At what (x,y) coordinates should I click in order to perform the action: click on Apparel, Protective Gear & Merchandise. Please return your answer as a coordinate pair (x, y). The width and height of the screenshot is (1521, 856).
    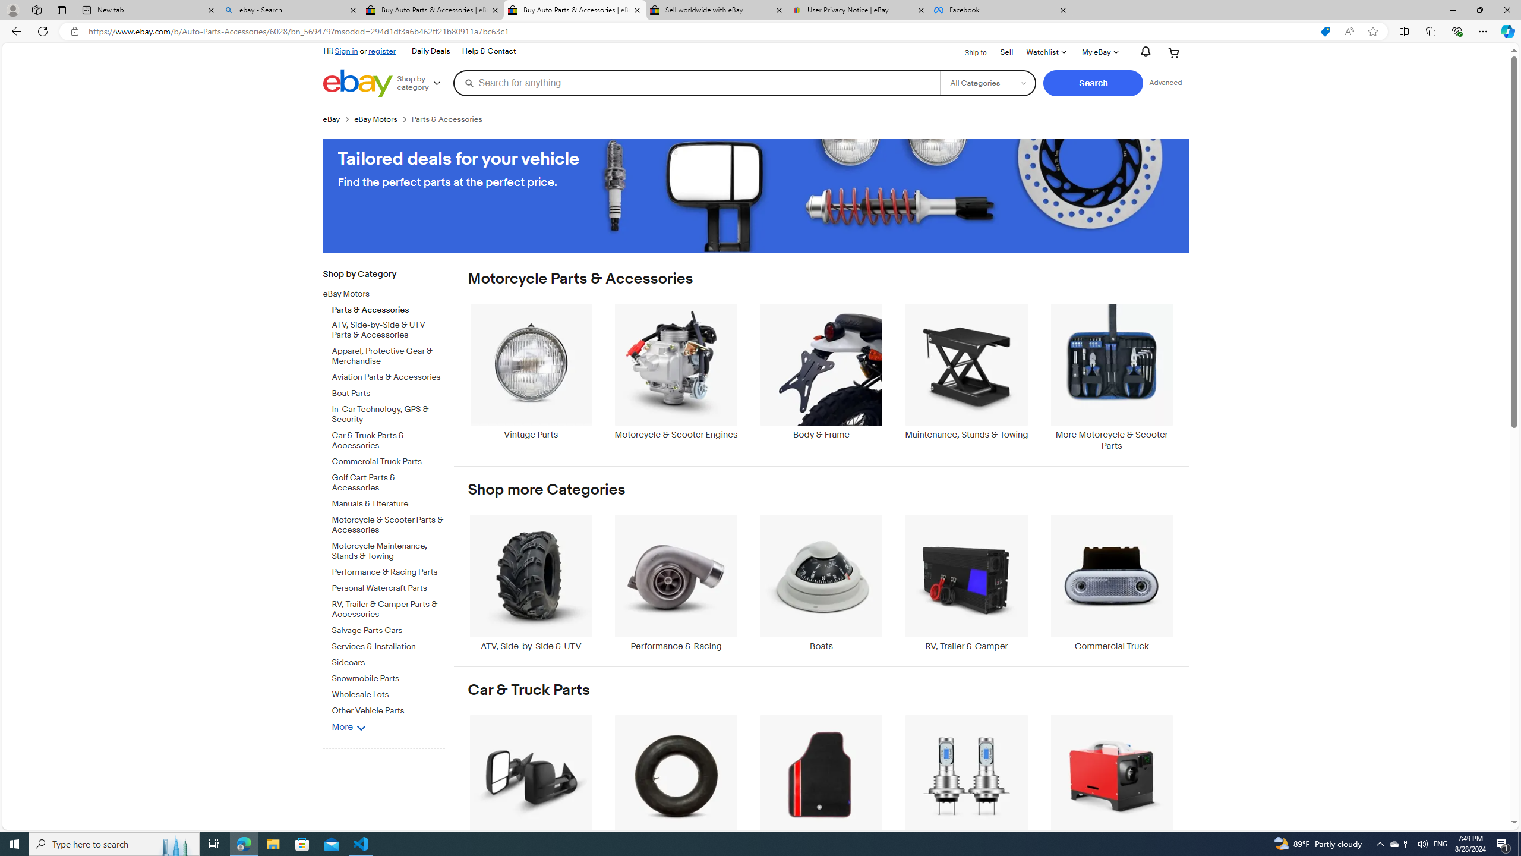
    Looking at the image, I should click on (389, 356).